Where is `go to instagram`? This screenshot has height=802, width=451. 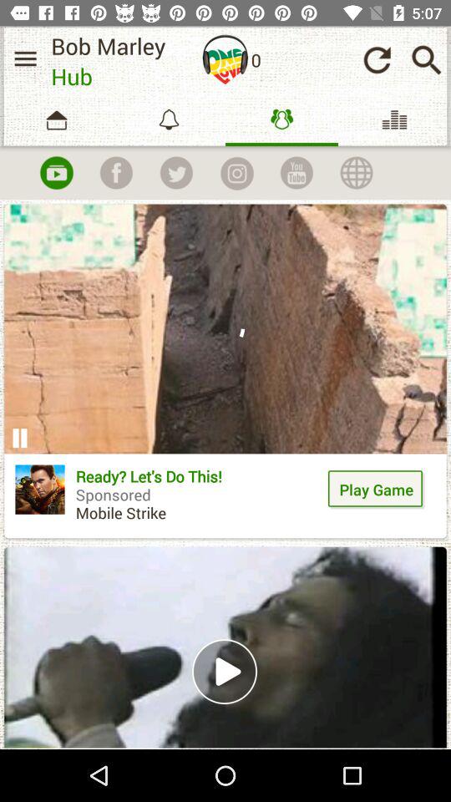
go to instagram is located at coordinates (236, 173).